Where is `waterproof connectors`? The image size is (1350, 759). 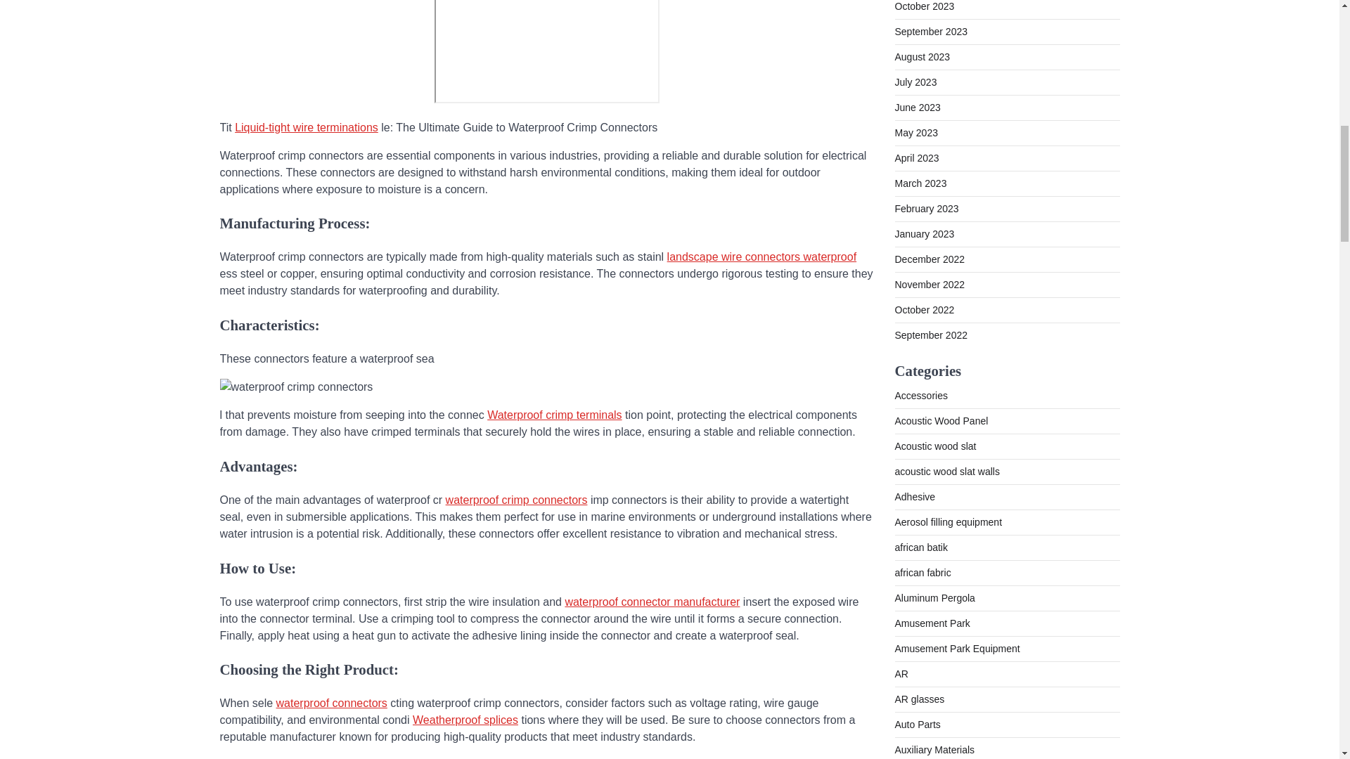 waterproof connectors is located at coordinates (332, 703).